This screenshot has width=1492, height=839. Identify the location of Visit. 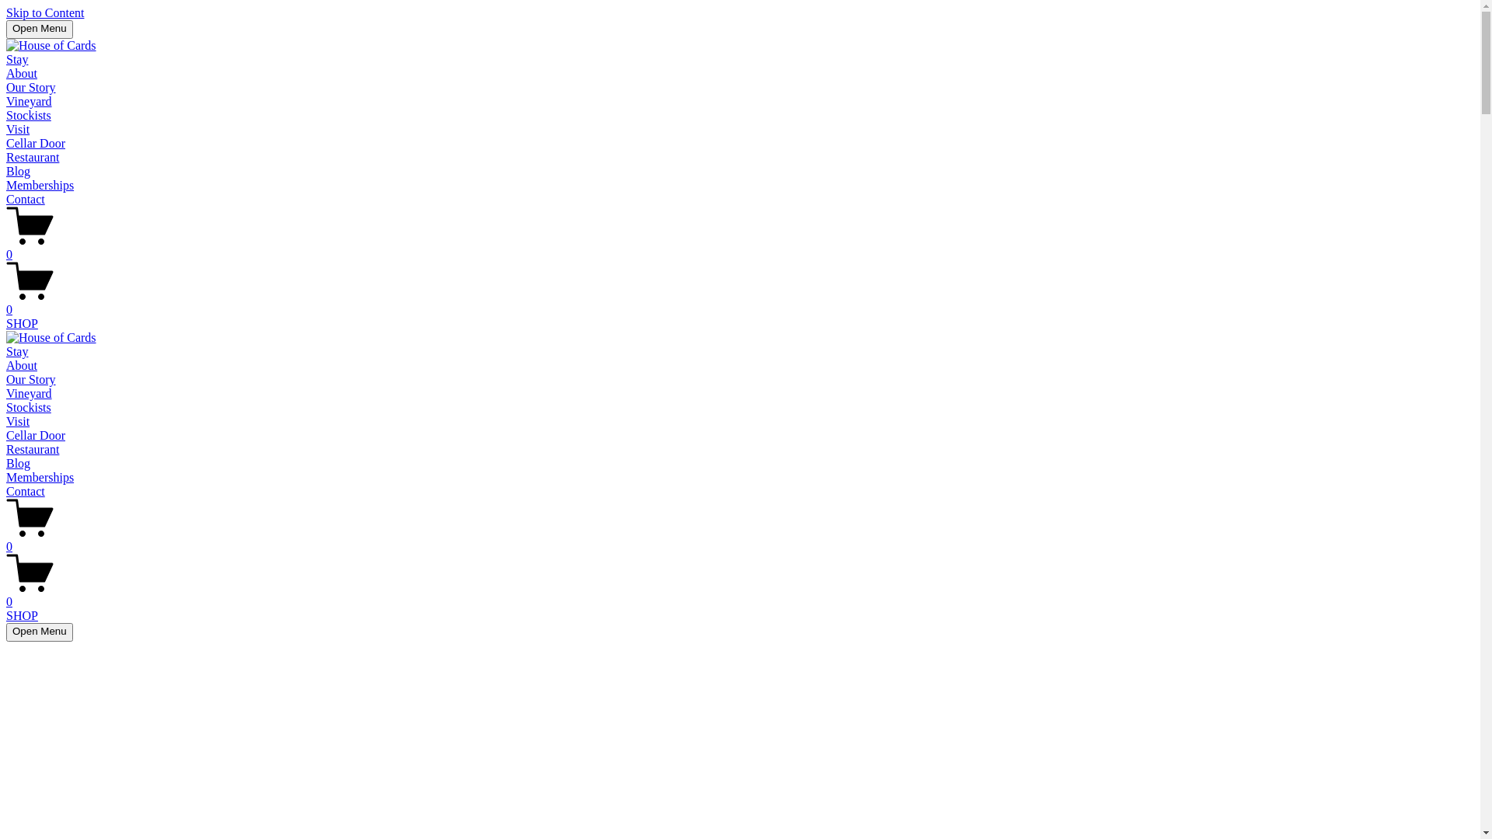
(18, 421).